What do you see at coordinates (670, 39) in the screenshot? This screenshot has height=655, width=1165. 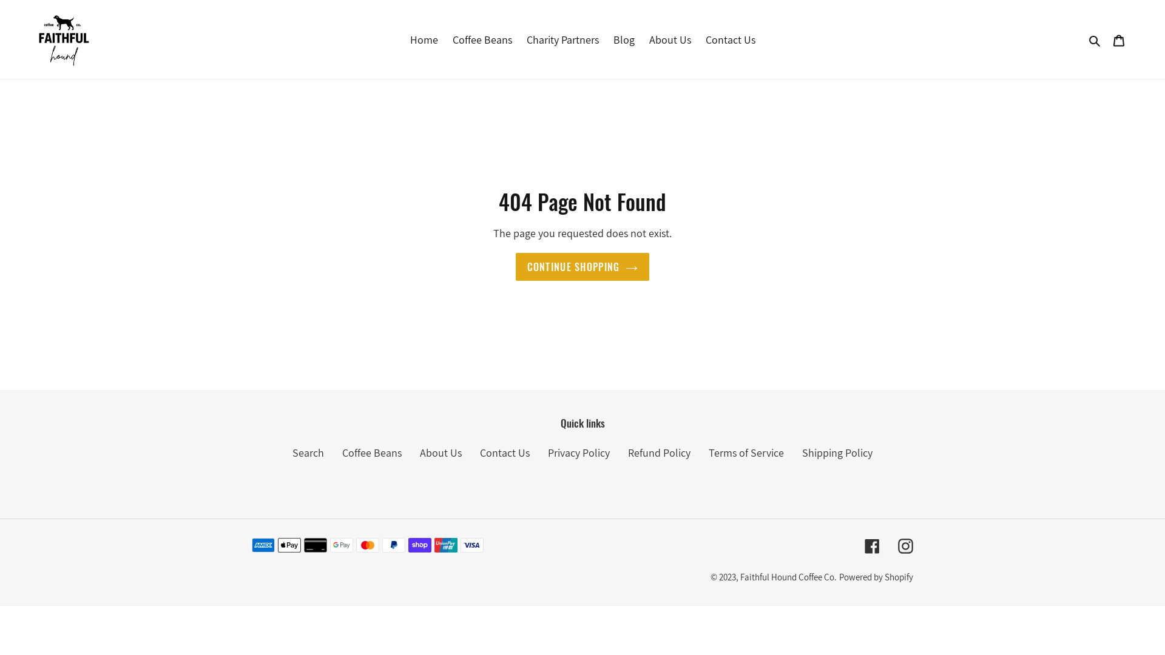 I see `About Us` at bounding box center [670, 39].